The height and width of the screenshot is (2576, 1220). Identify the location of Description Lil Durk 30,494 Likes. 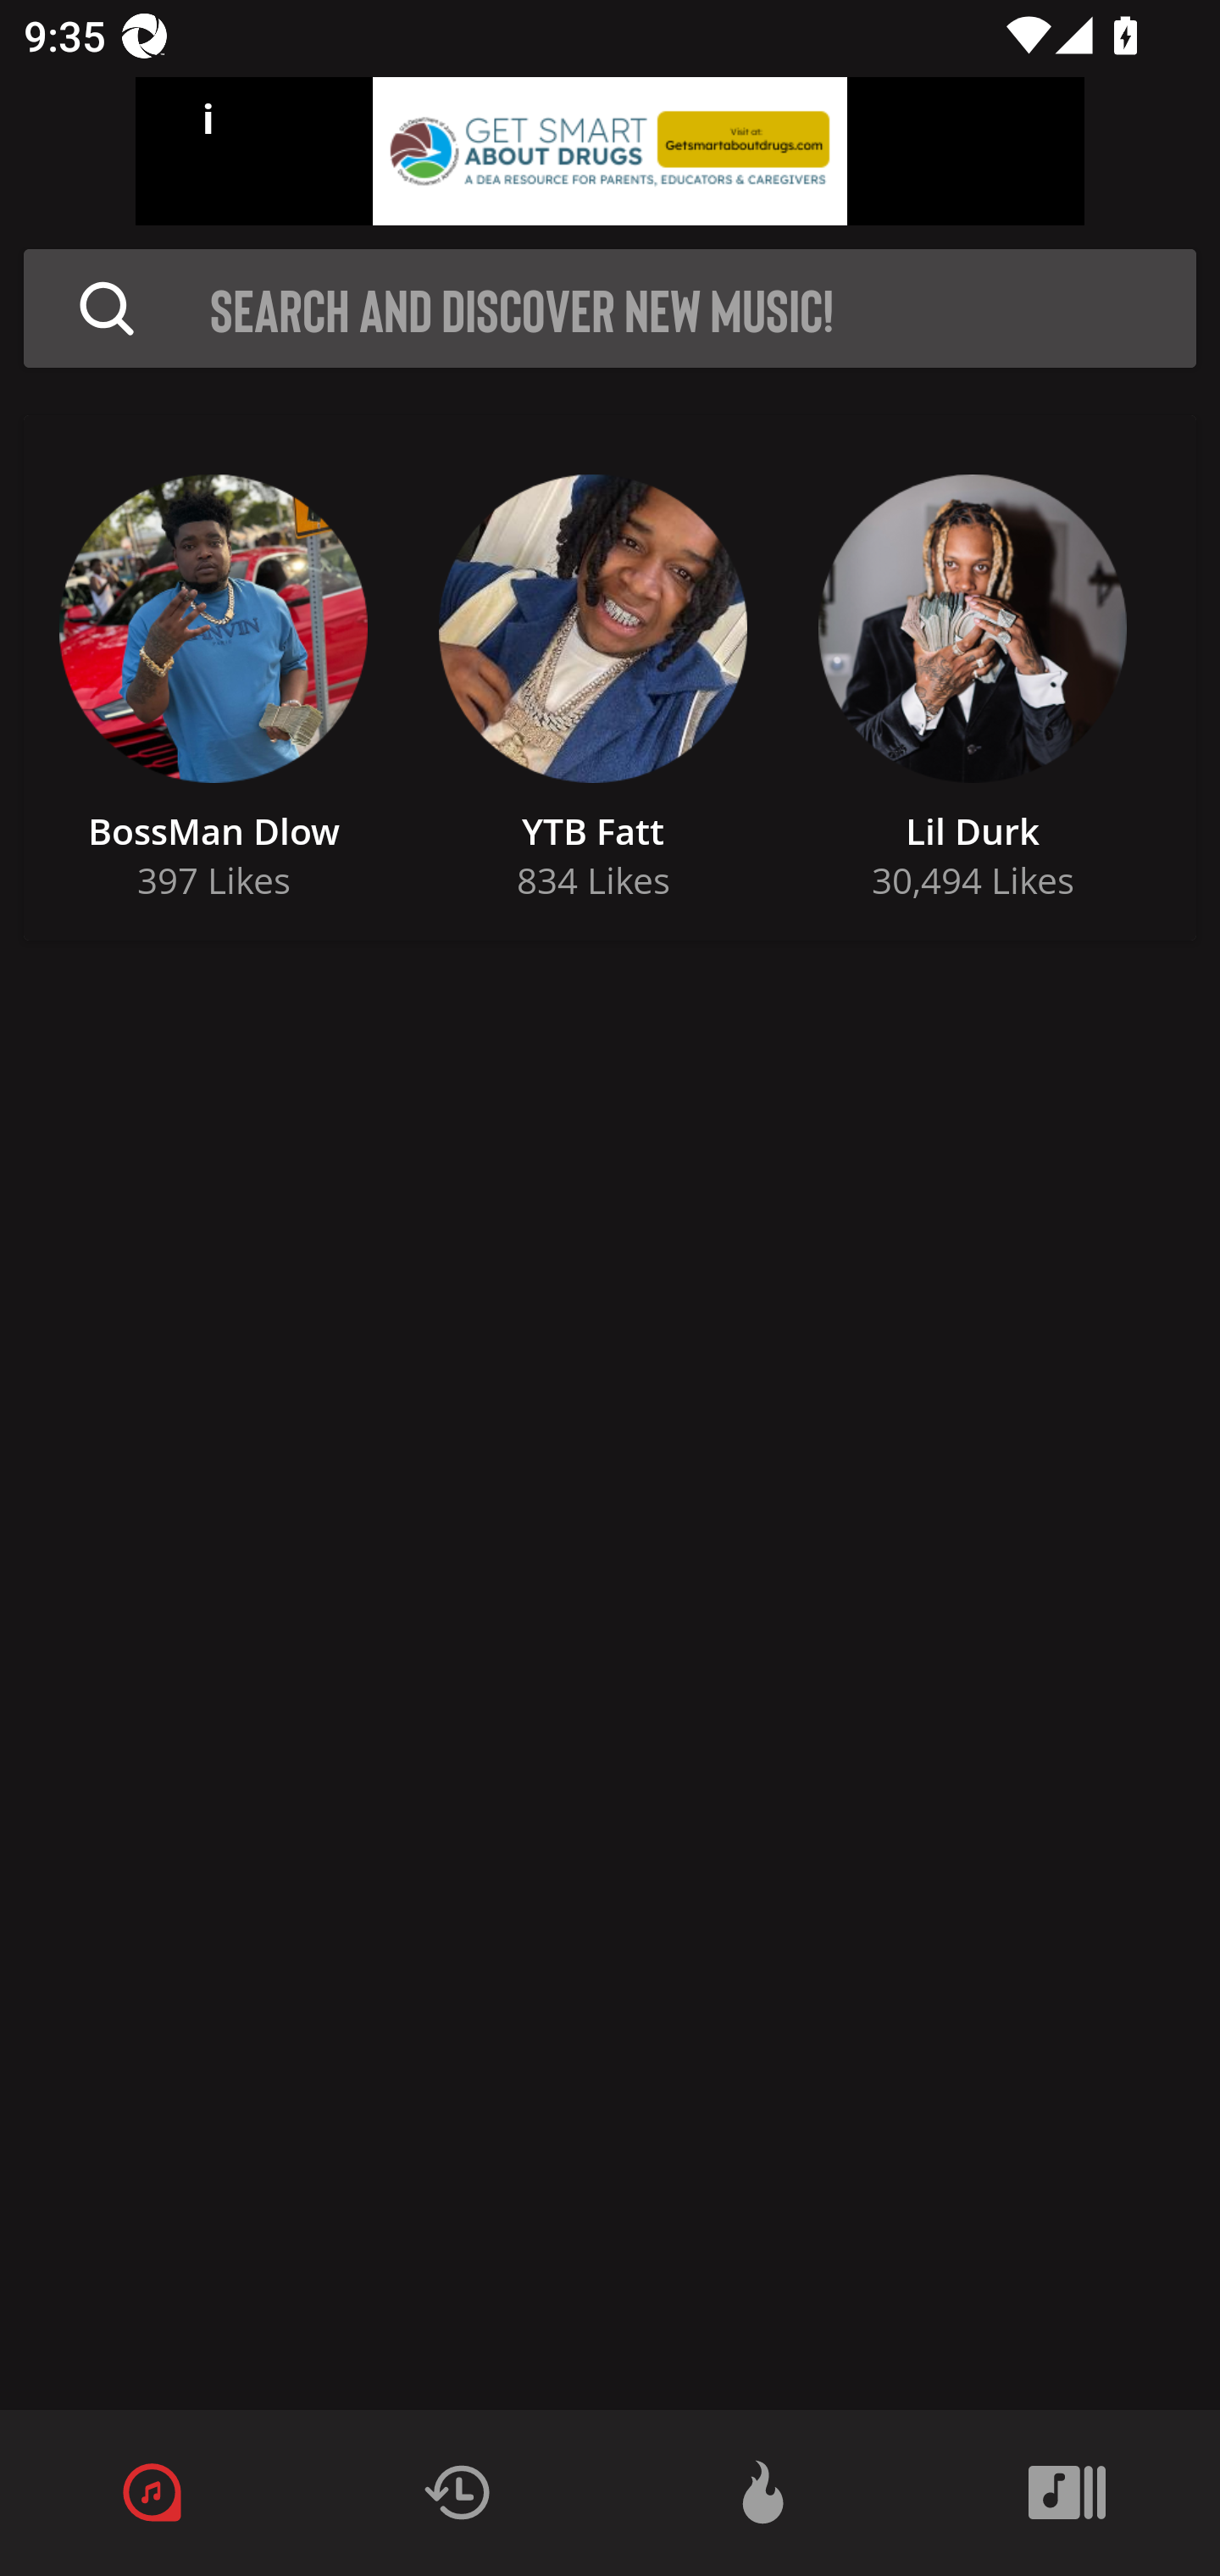
(972, 678).